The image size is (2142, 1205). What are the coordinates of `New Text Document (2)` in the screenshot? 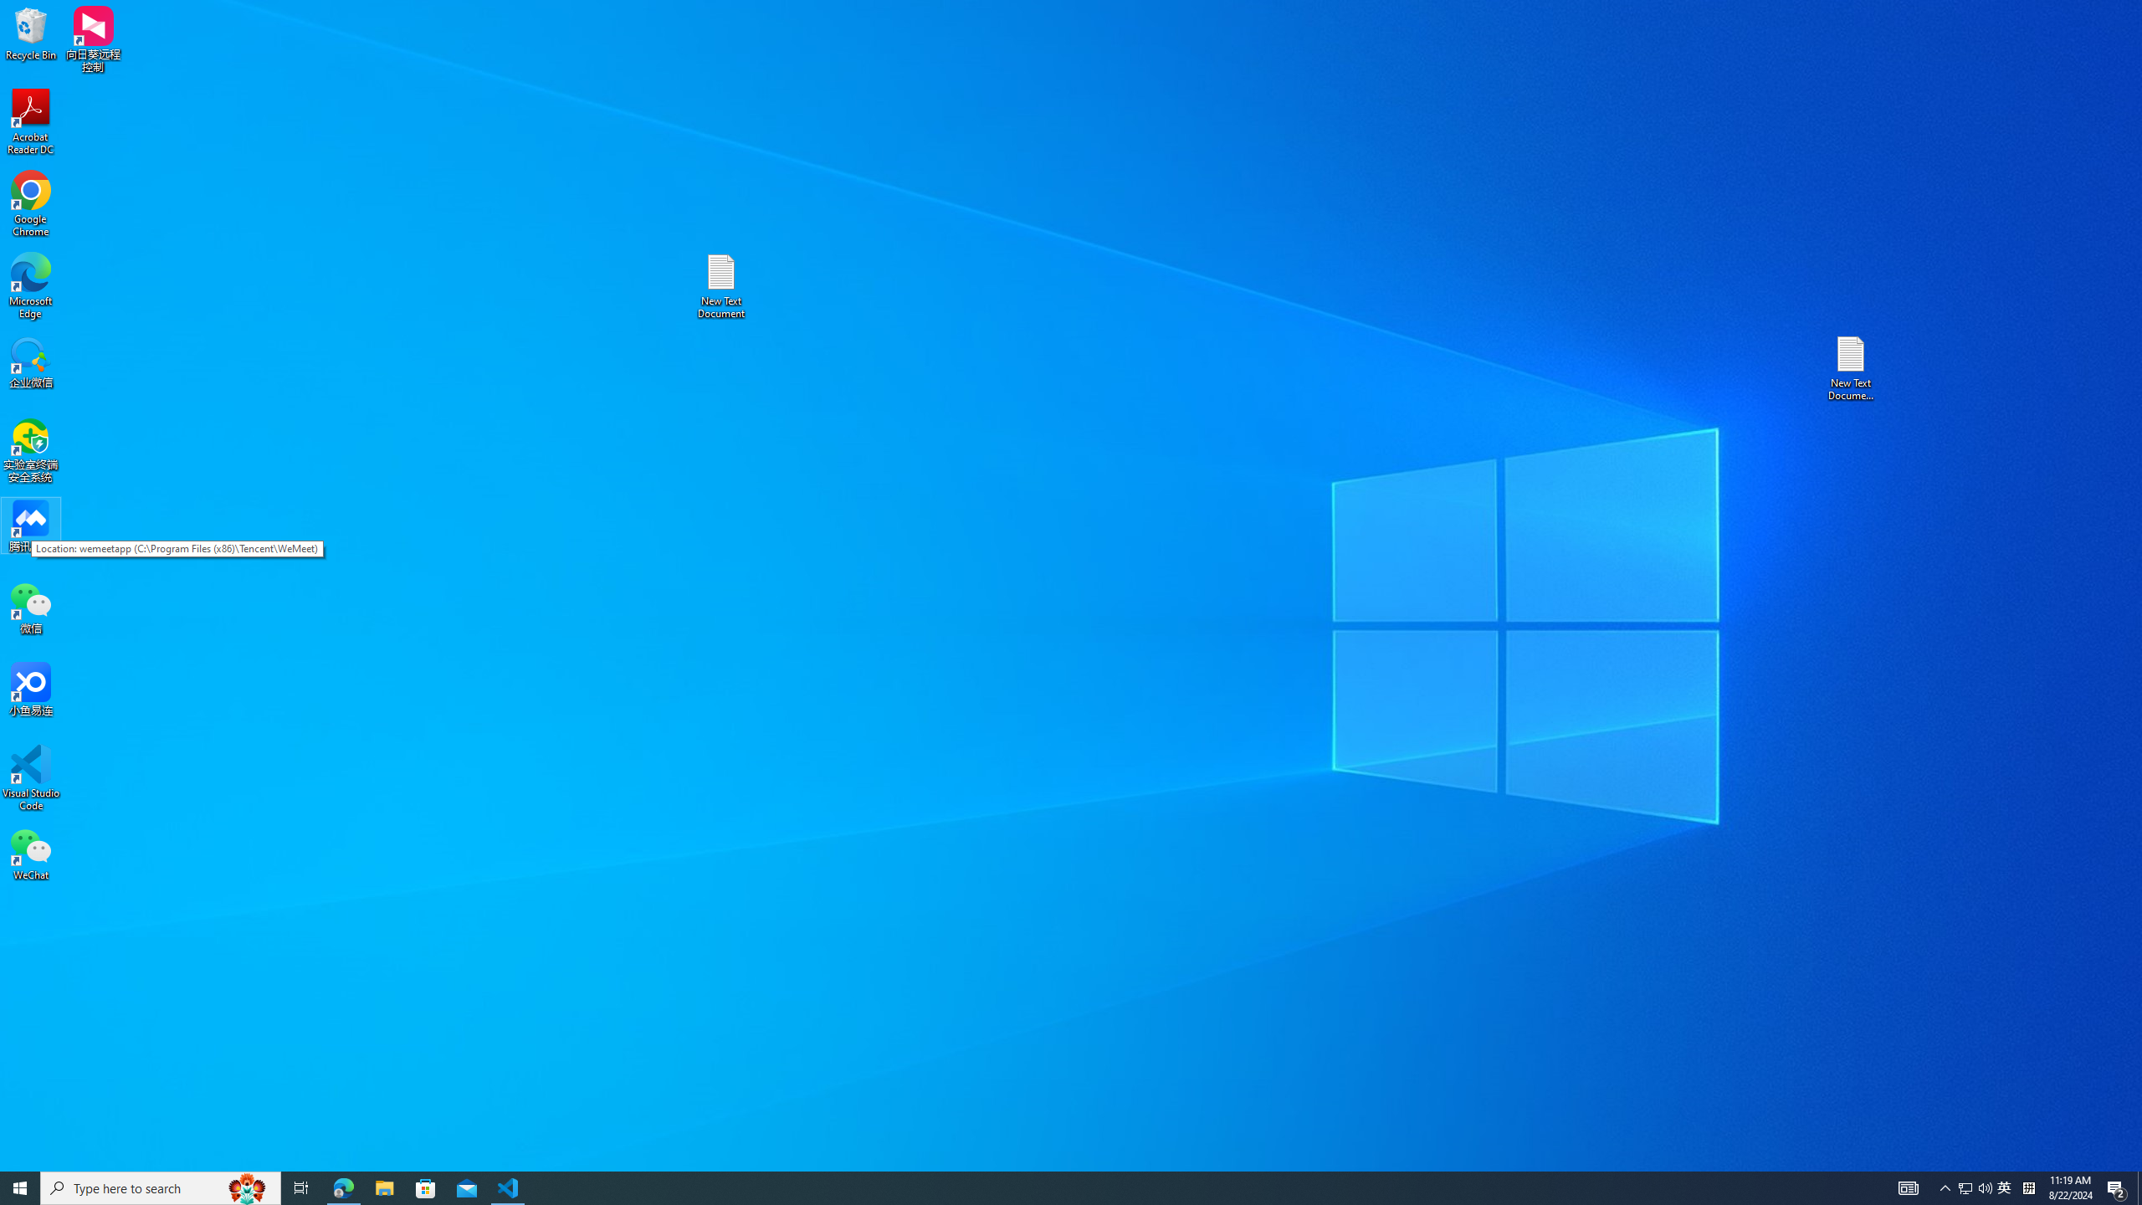 It's located at (1852, 368).